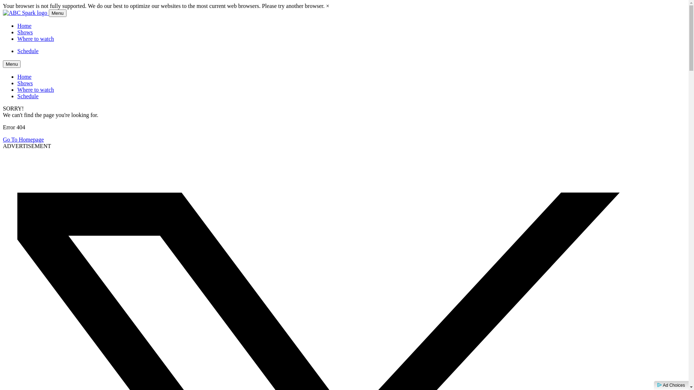 The height and width of the screenshot is (390, 694). What do you see at coordinates (35, 90) in the screenshot?
I see `Where to watch` at bounding box center [35, 90].